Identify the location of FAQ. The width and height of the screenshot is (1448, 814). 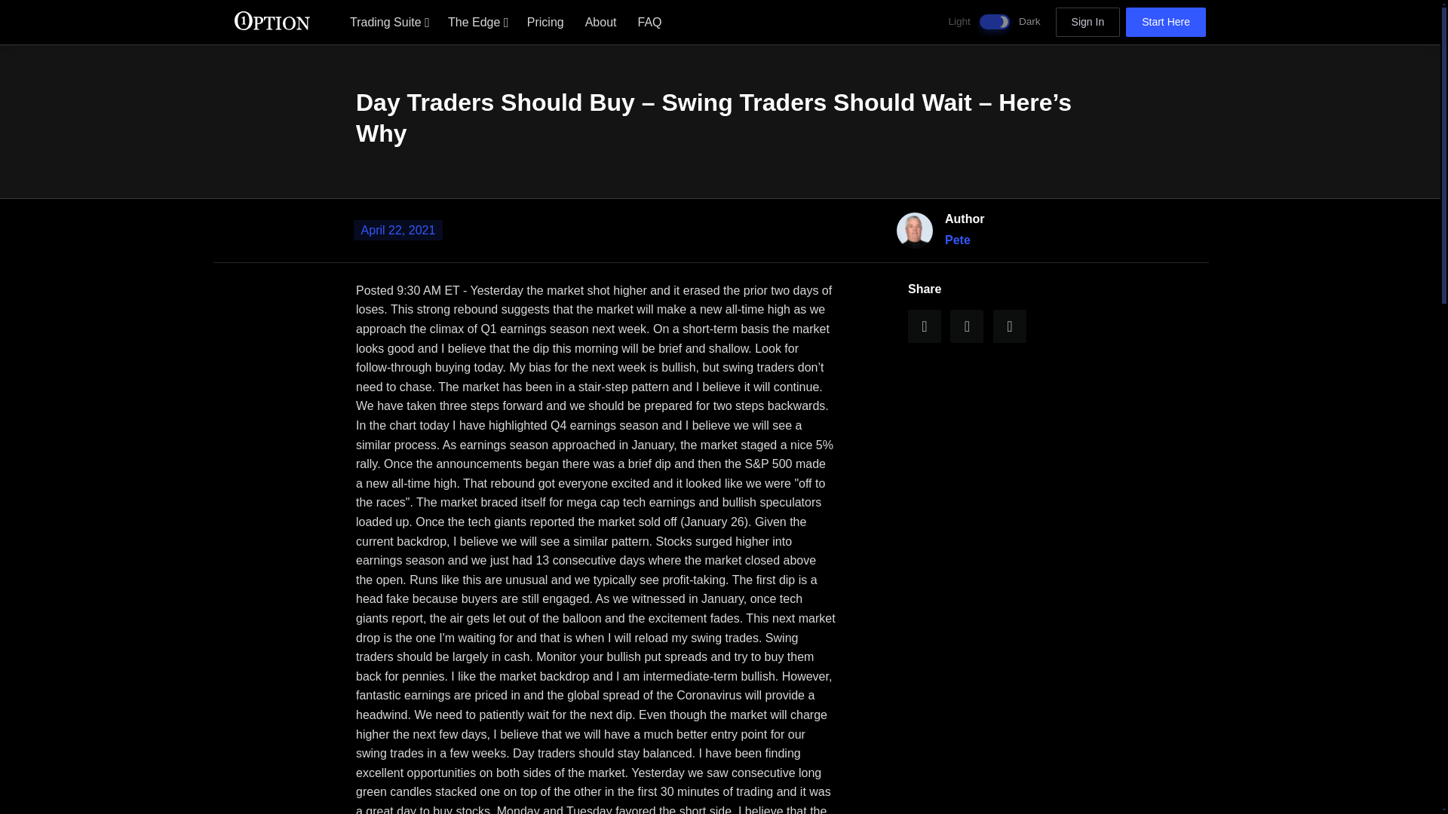
(650, 21).